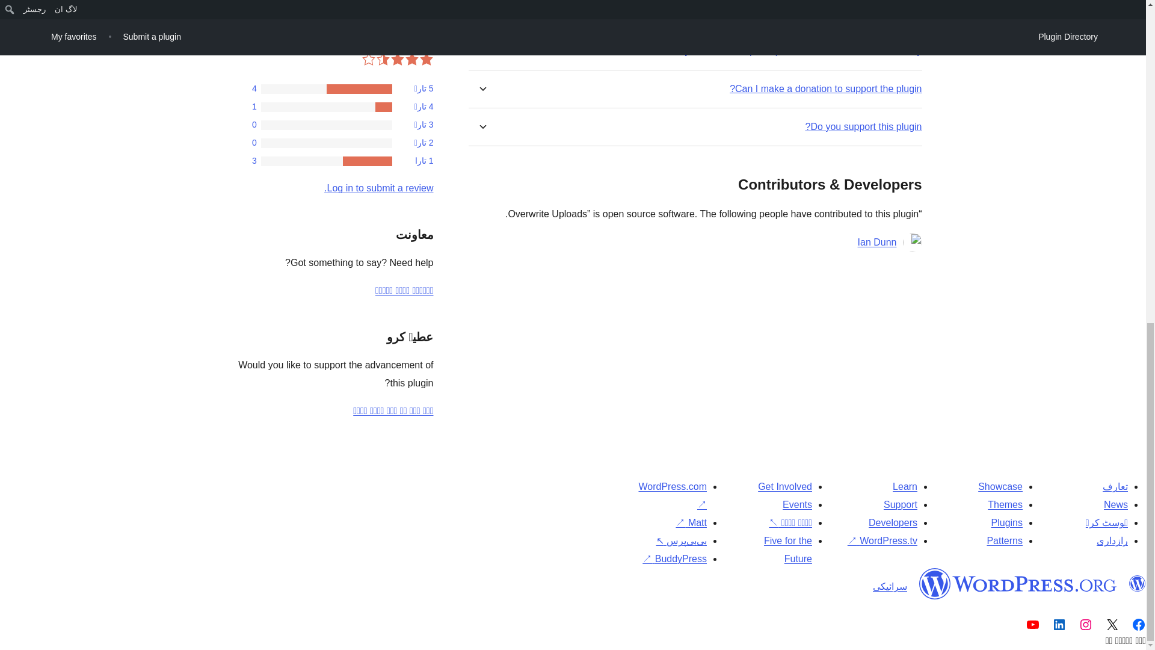 This screenshot has width=1155, height=650. What do you see at coordinates (1018, 583) in the screenshot?
I see `WordPress.org` at bounding box center [1018, 583].